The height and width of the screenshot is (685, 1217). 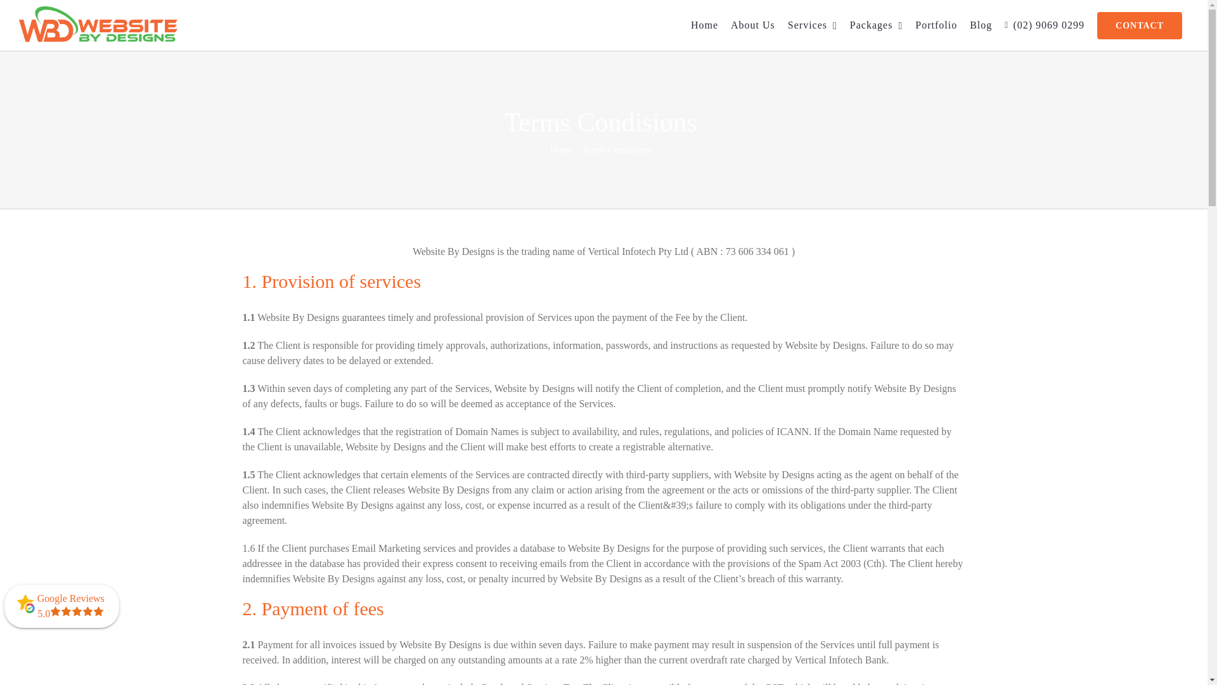 I want to click on CONTACT, so click(x=1140, y=25).